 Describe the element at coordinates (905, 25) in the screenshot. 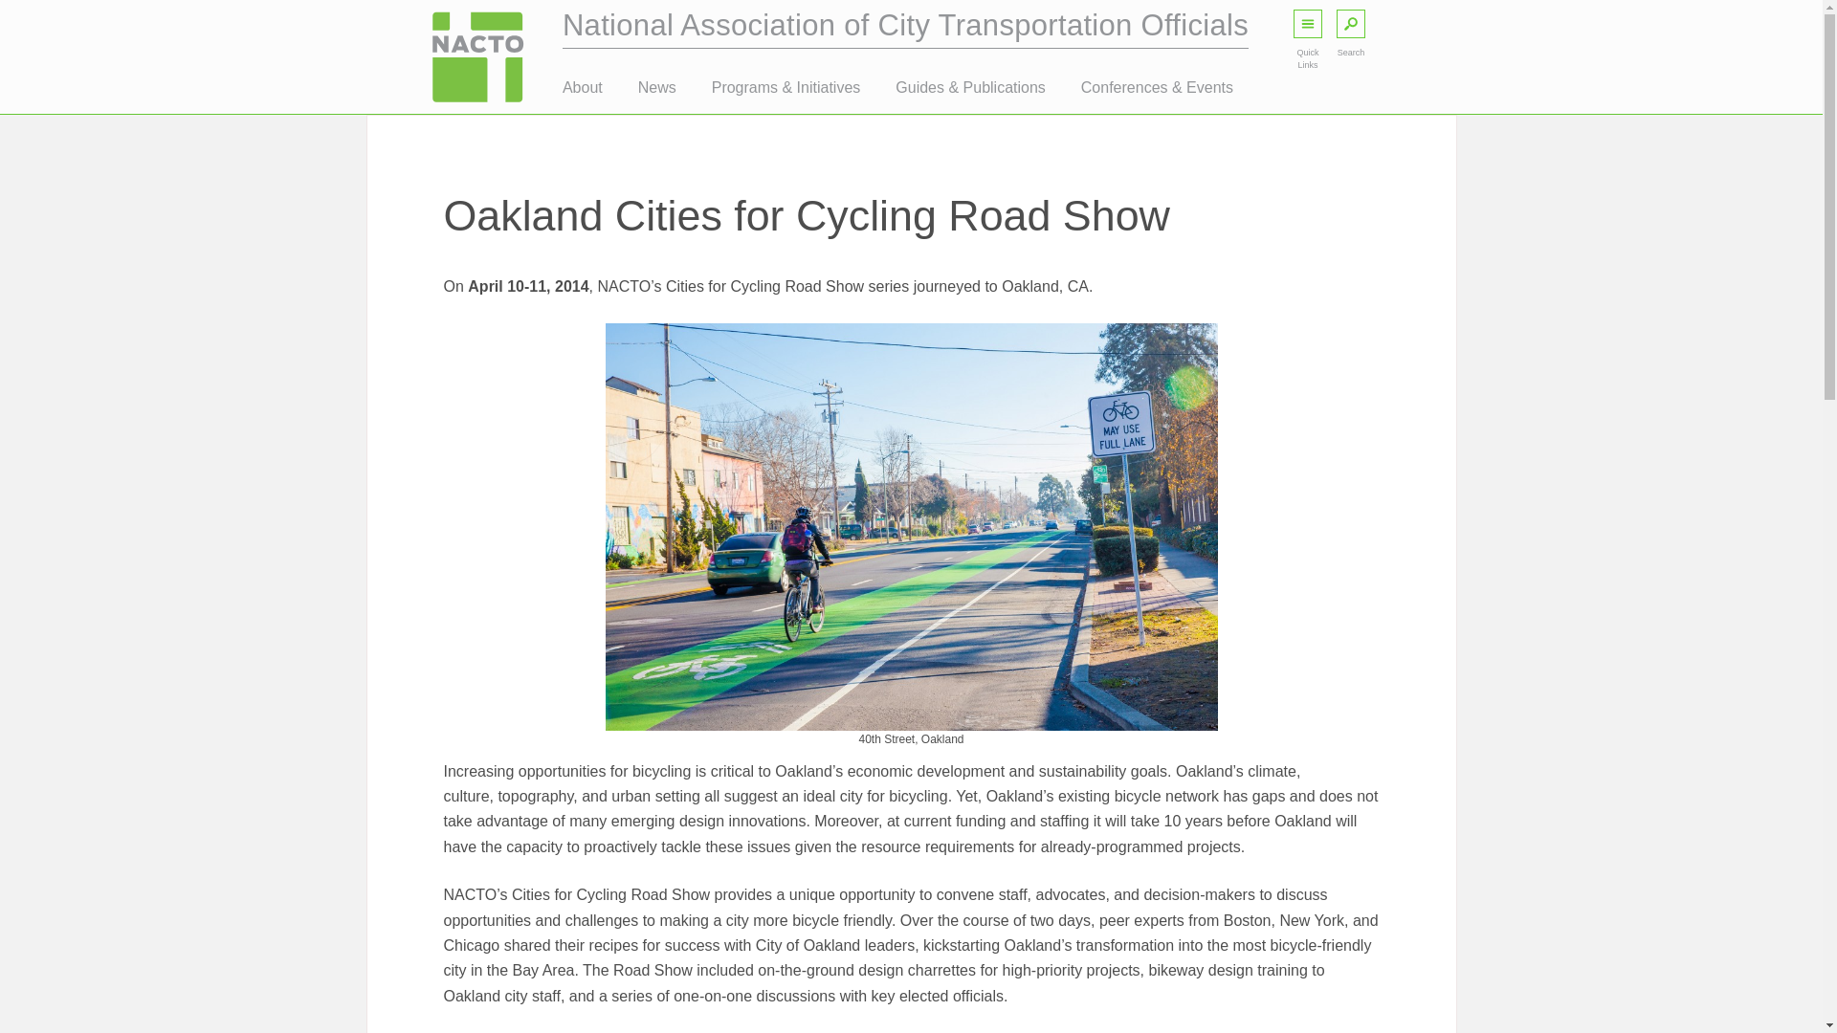

I see `National Association of City Transportation Officials` at that location.